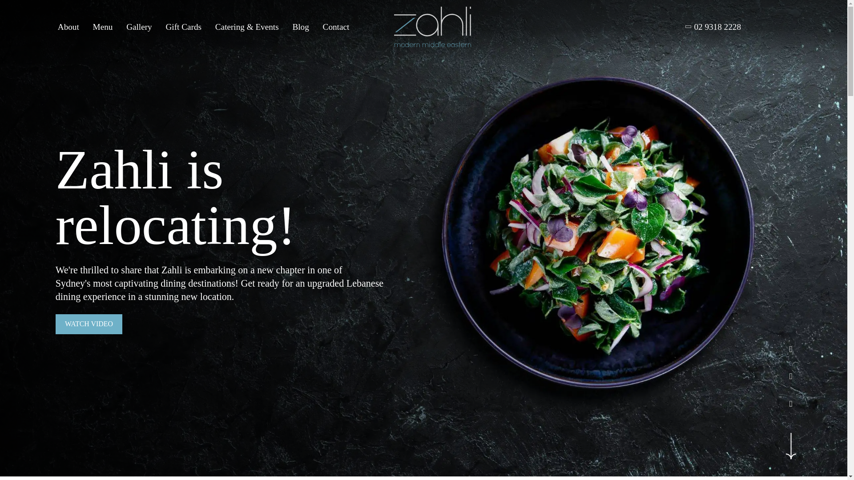 The image size is (854, 480). What do you see at coordinates (68, 27) in the screenshot?
I see `About` at bounding box center [68, 27].